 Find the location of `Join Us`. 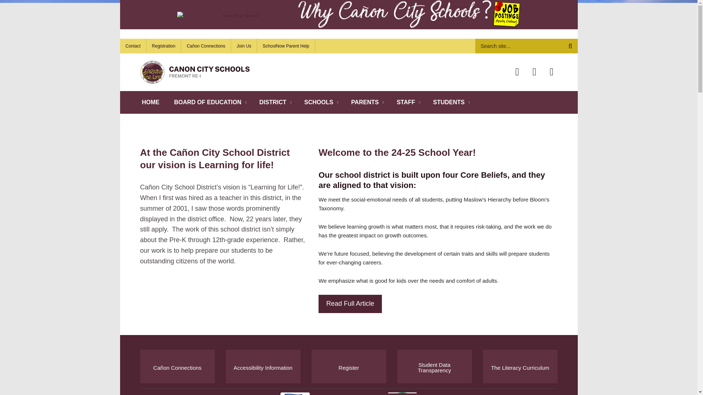

Join Us is located at coordinates (244, 46).